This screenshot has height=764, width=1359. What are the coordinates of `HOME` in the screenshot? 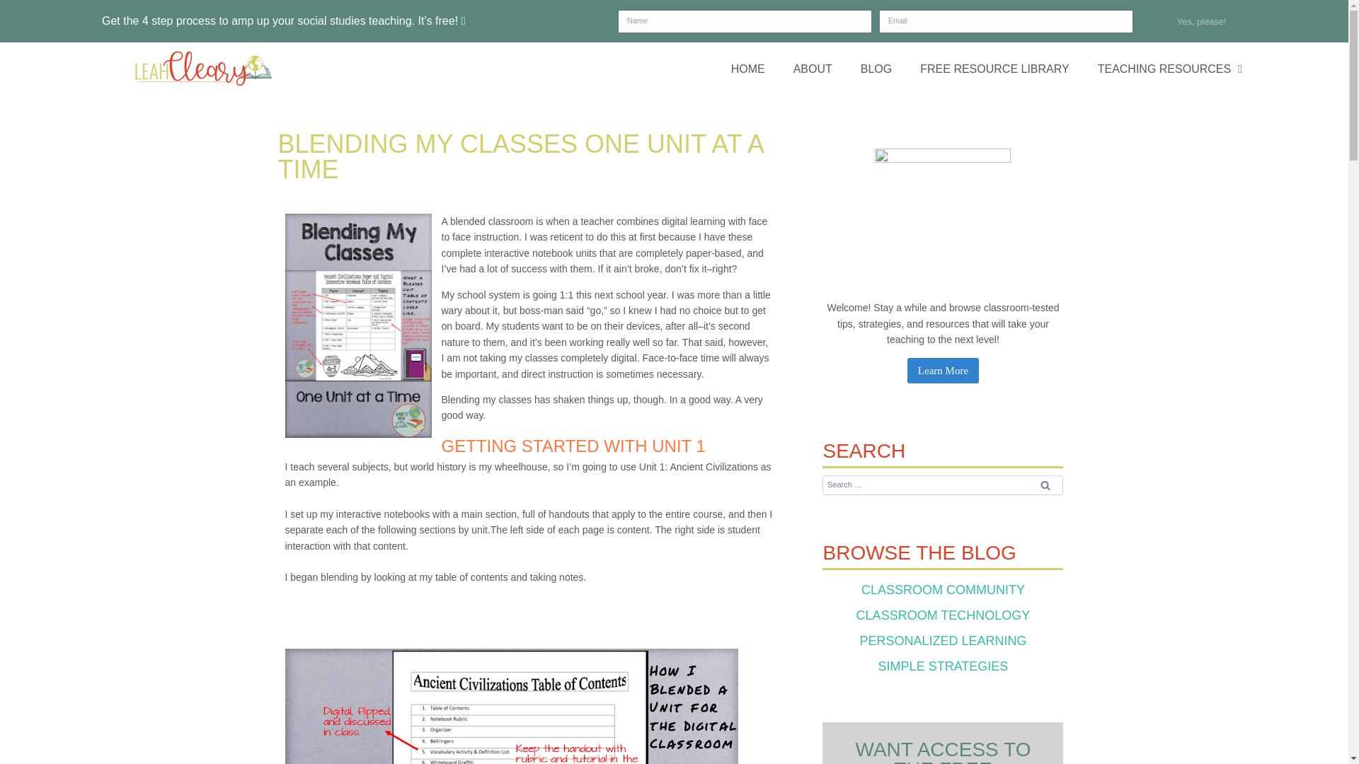 It's located at (747, 69).